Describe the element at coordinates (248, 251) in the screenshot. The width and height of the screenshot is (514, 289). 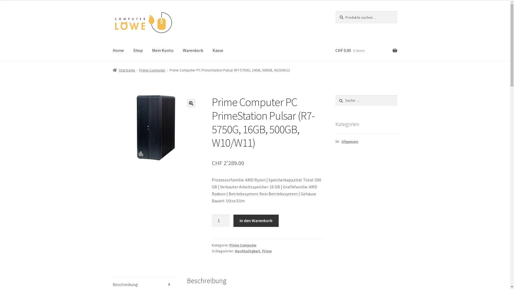
I see `Nachhaltigkeit` at that location.